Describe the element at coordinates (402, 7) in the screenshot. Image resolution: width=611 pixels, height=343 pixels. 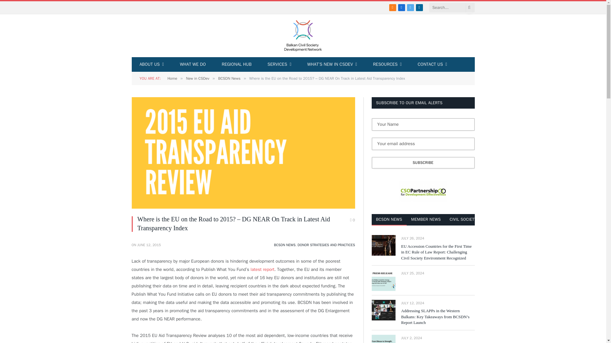
I see `Facebook` at that location.